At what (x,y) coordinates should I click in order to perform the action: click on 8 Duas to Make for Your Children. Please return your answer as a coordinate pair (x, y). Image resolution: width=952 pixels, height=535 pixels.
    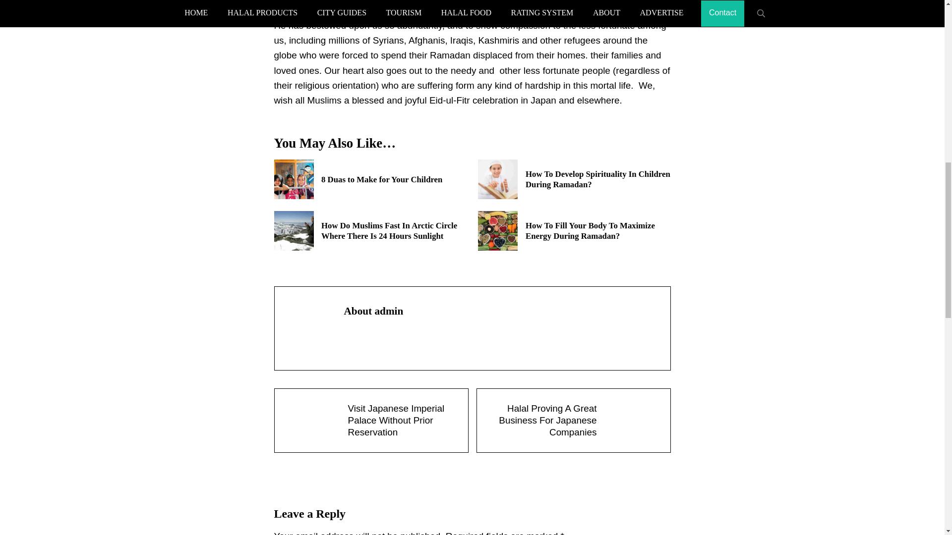
    Looking at the image, I should click on (394, 179).